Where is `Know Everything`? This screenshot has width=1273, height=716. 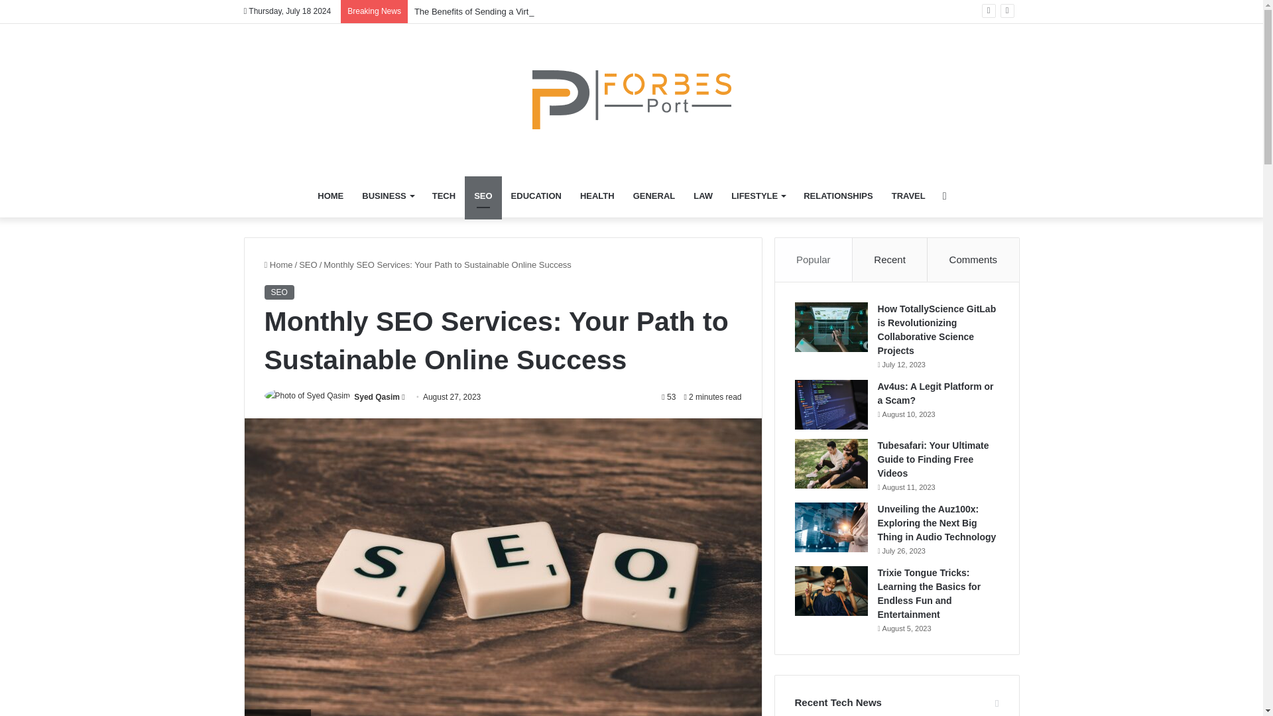 Know Everything is located at coordinates (631, 99).